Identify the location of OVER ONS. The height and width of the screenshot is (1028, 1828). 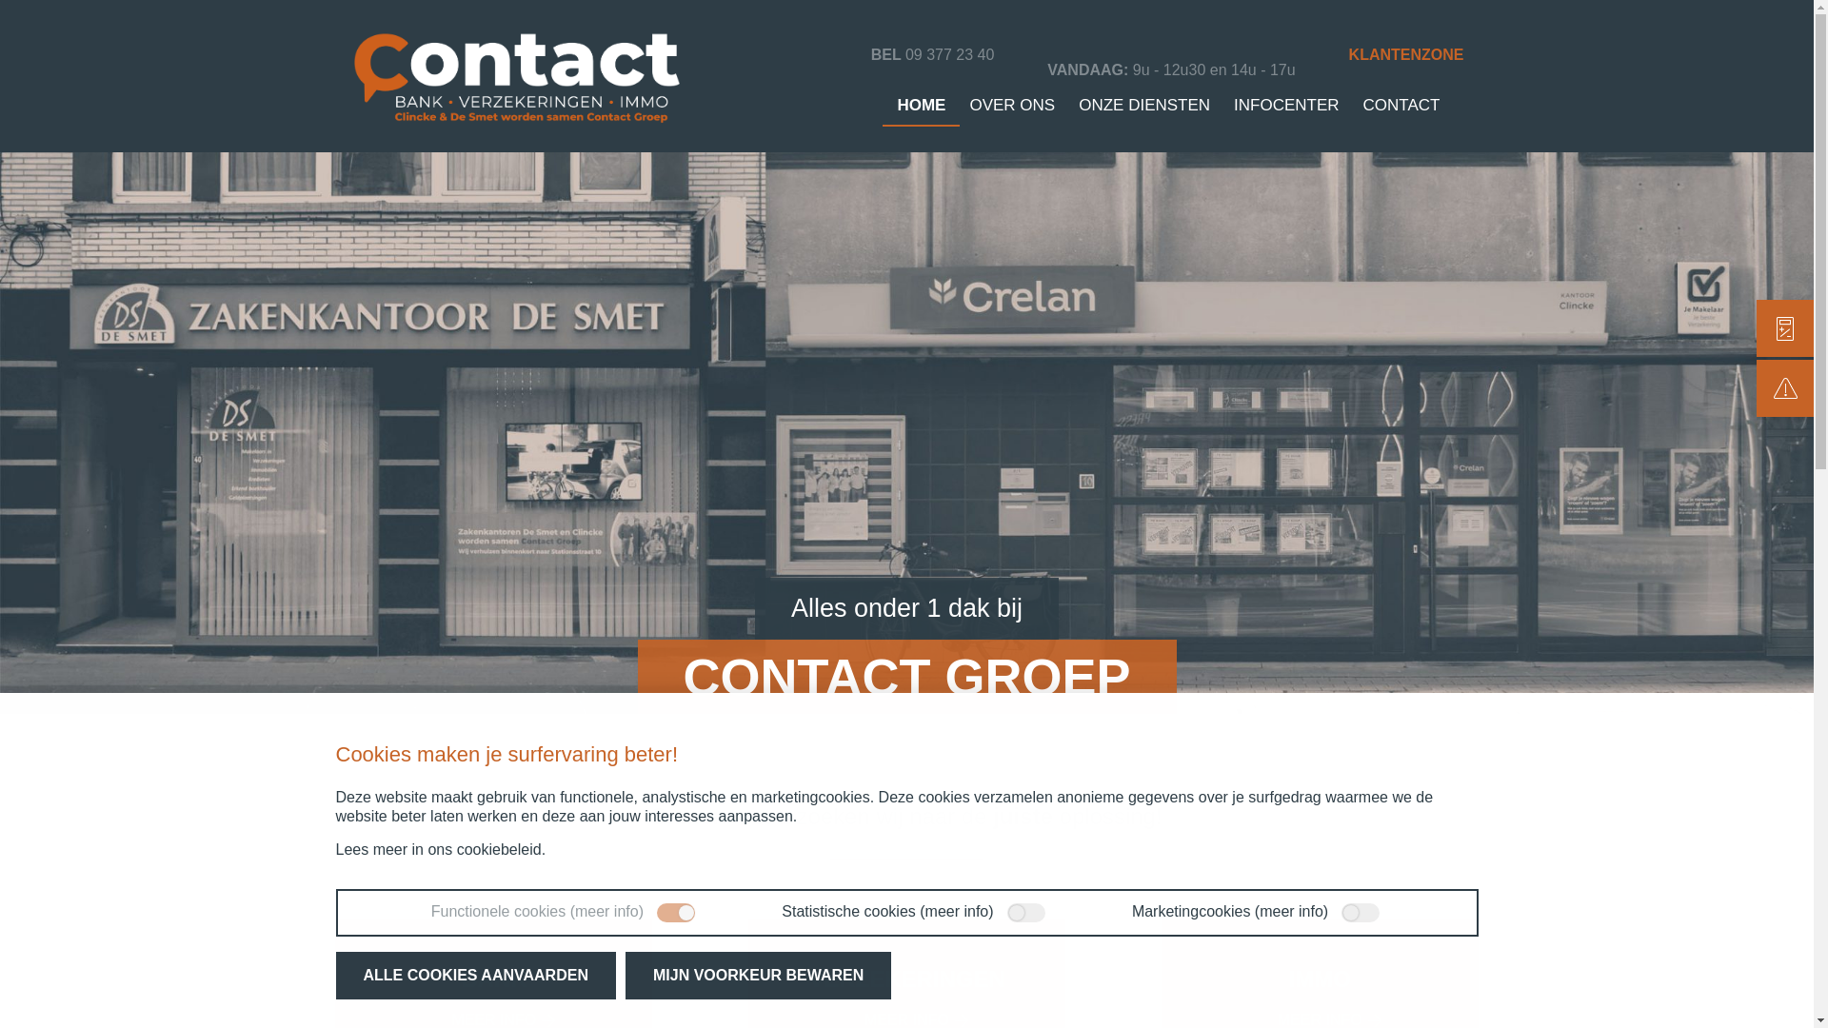
(1011, 105).